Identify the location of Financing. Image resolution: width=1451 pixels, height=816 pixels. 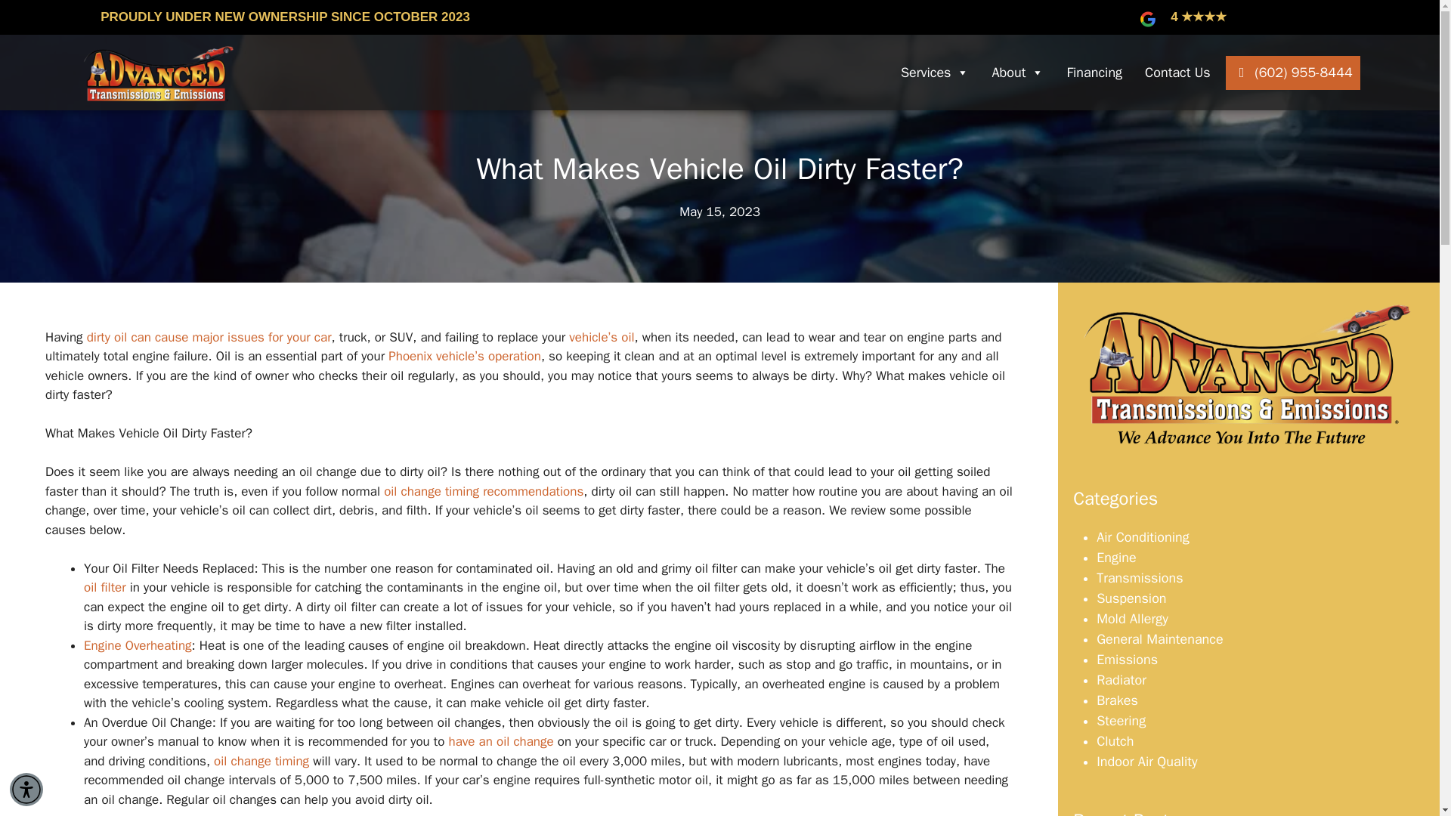
(1094, 73).